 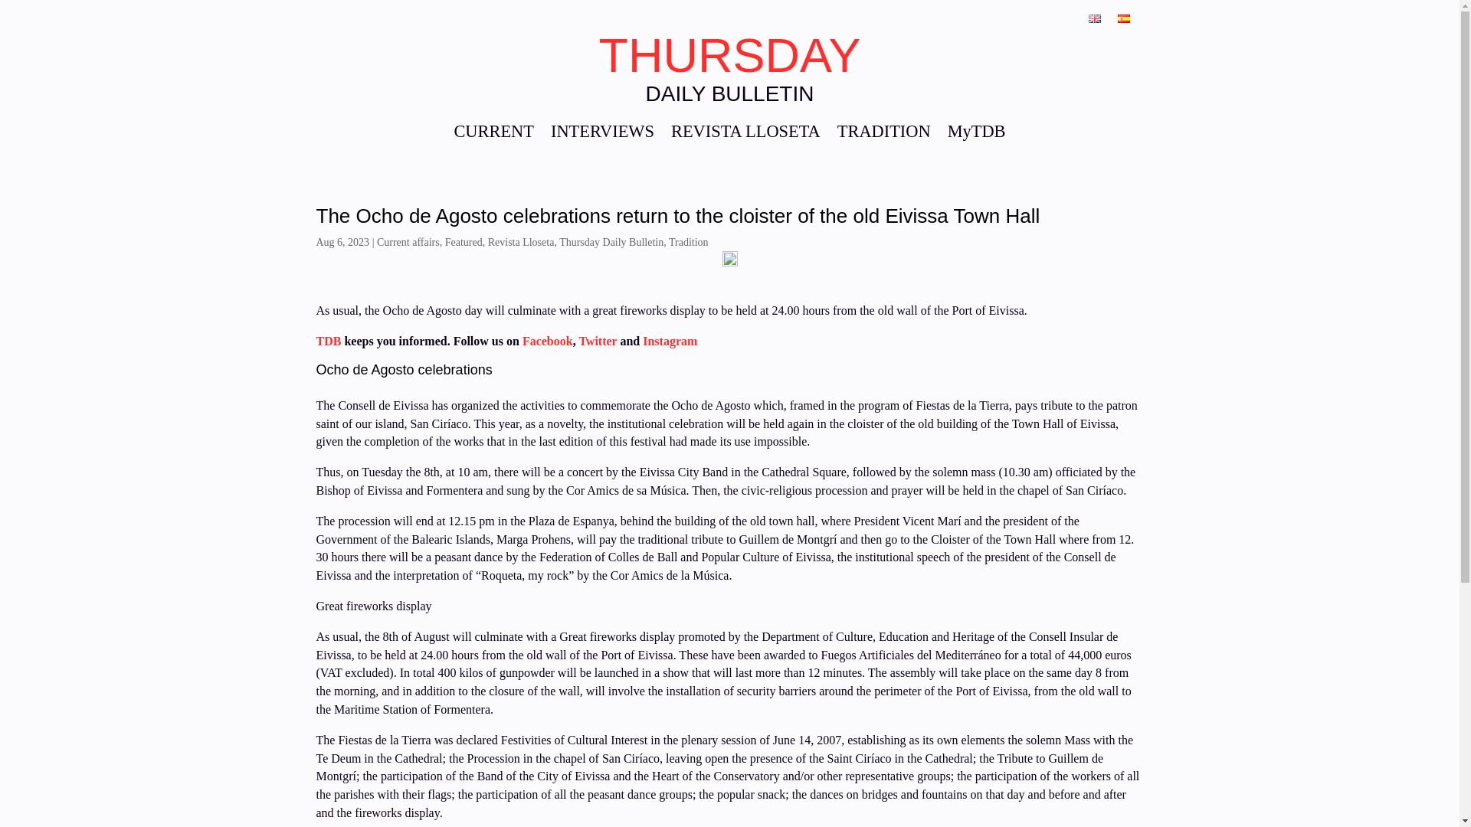 What do you see at coordinates (689, 242) in the screenshot?
I see `Tradition` at bounding box center [689, 242].